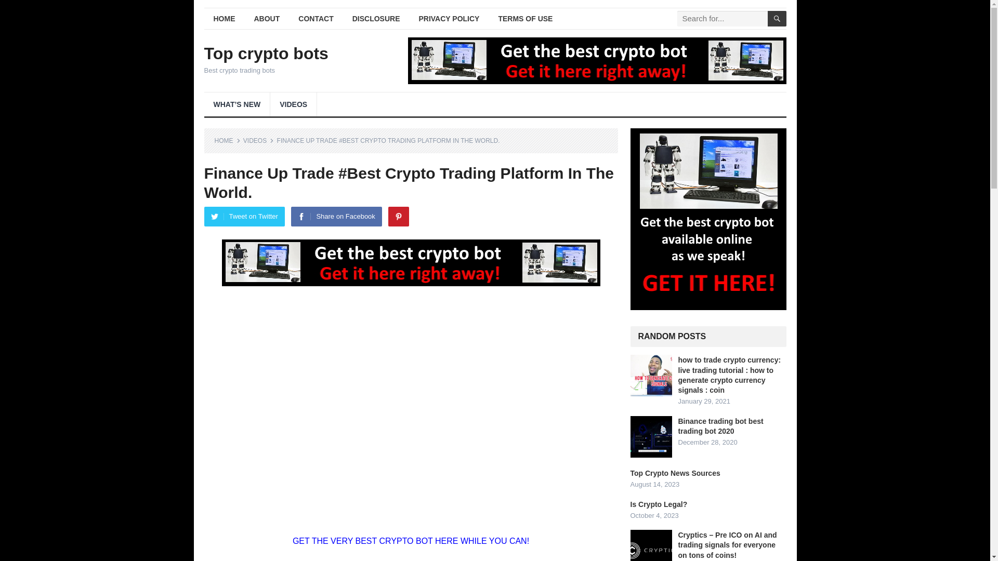 The width and height of the screenshot is (998, 561). Describe the element at coordinates (449, 19) in the screenshot. I see `PRIVACY POLICY` at that location.